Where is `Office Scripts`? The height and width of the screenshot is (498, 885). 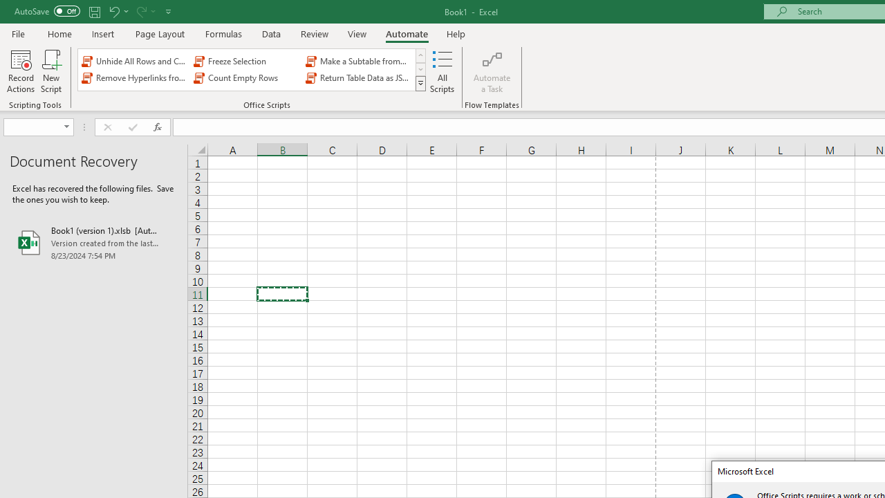 Office Scripts is located at coordinates (420, 83).